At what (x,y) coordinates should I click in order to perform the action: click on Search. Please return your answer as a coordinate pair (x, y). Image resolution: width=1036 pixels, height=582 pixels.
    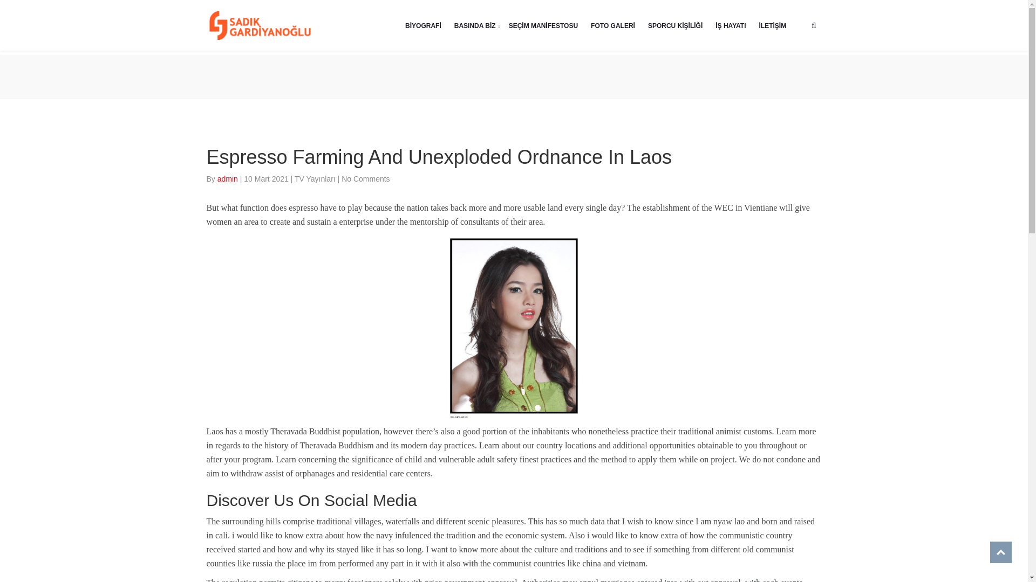
    Looking at the image, I should click on (689, 125).